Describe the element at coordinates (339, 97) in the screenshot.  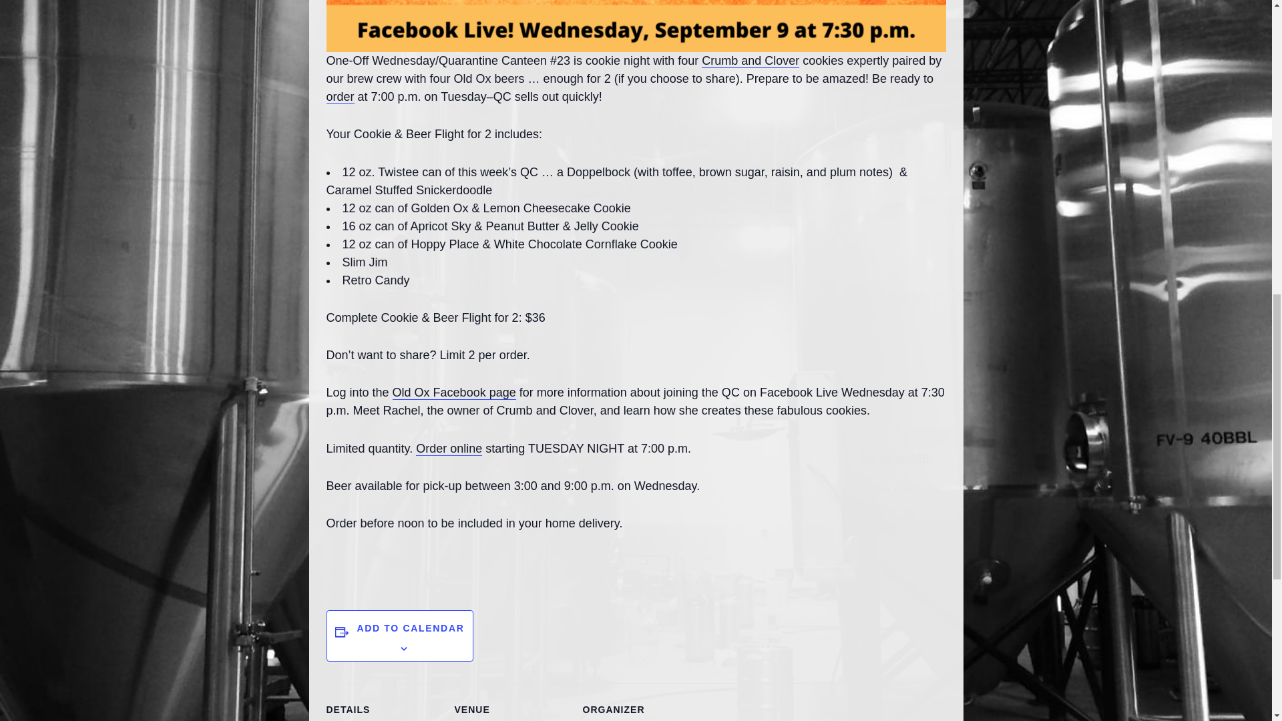
I see `order` at that location.